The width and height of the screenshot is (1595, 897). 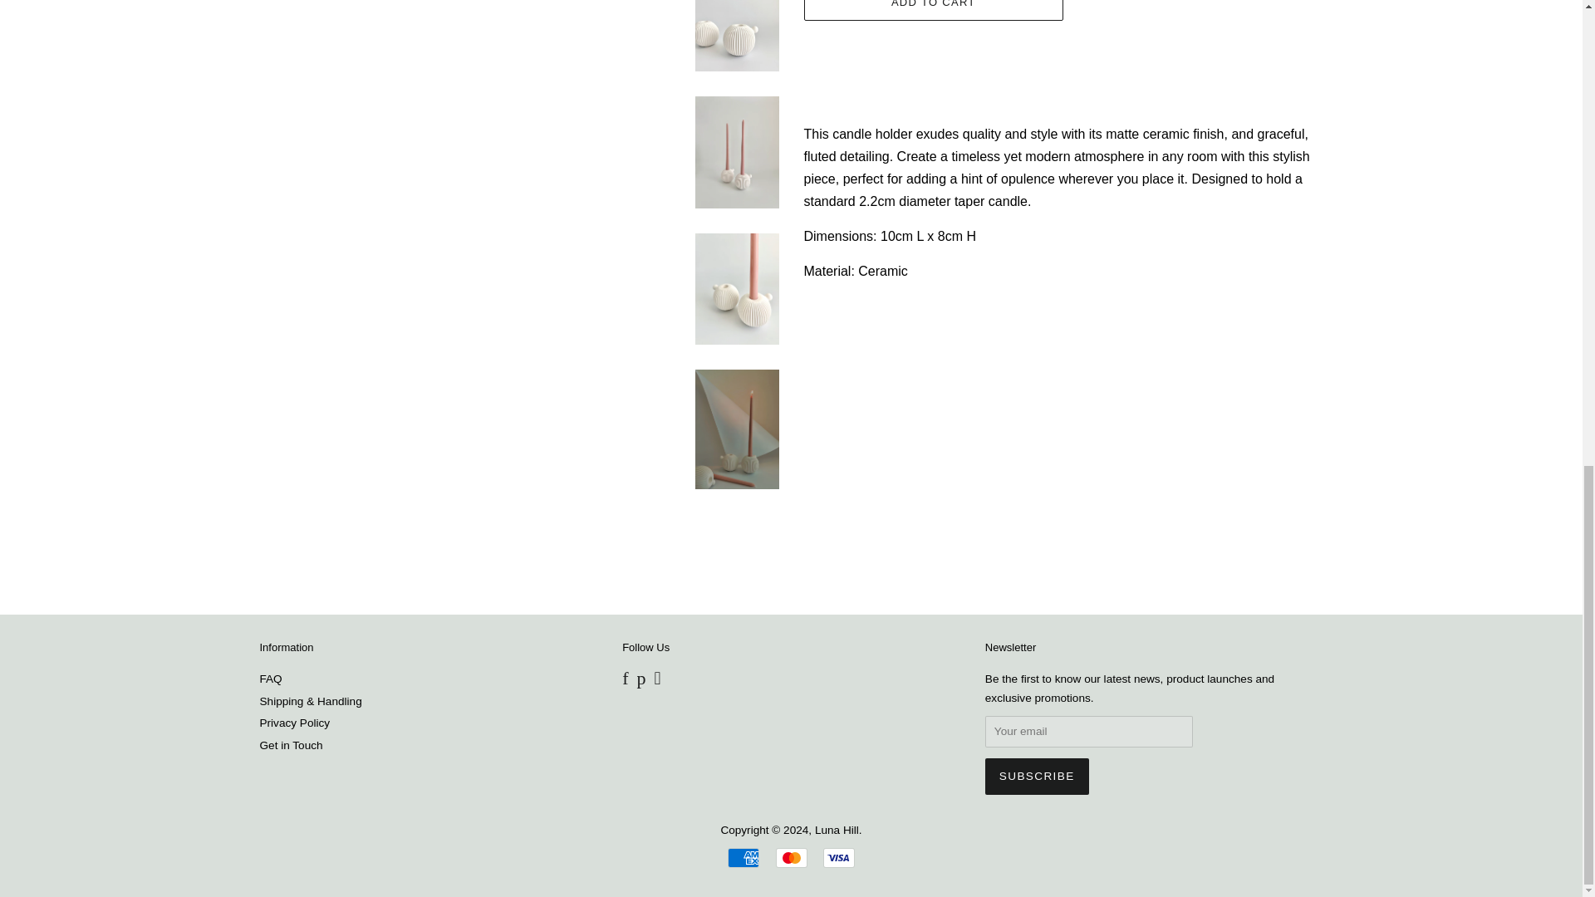 What do you see at coordinates (1037, 776) in the screenshot?
I see `Subscribe` at bounding box center [1037, 776].